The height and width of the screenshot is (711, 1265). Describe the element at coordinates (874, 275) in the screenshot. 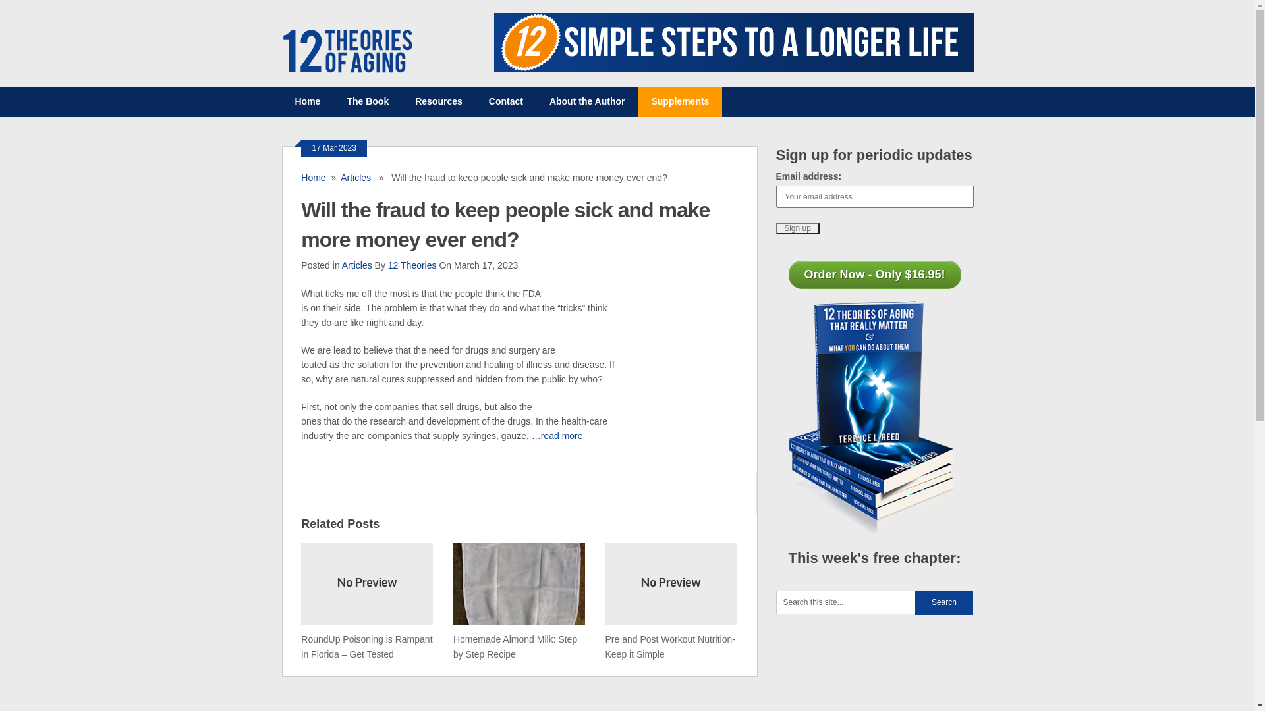

I see `Order Now - Only $16.95!` at that location.